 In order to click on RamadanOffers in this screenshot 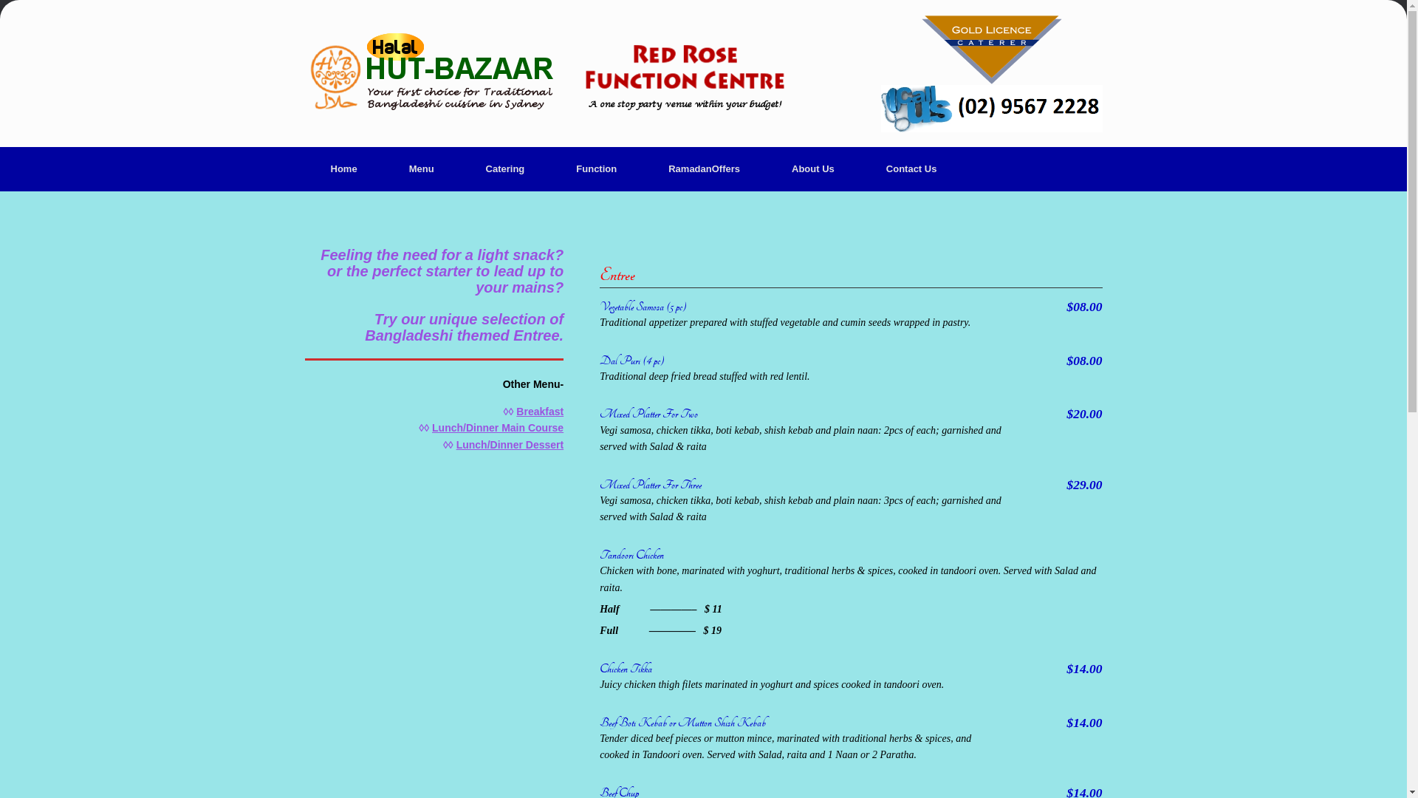, I will do `click(705, 169)`.